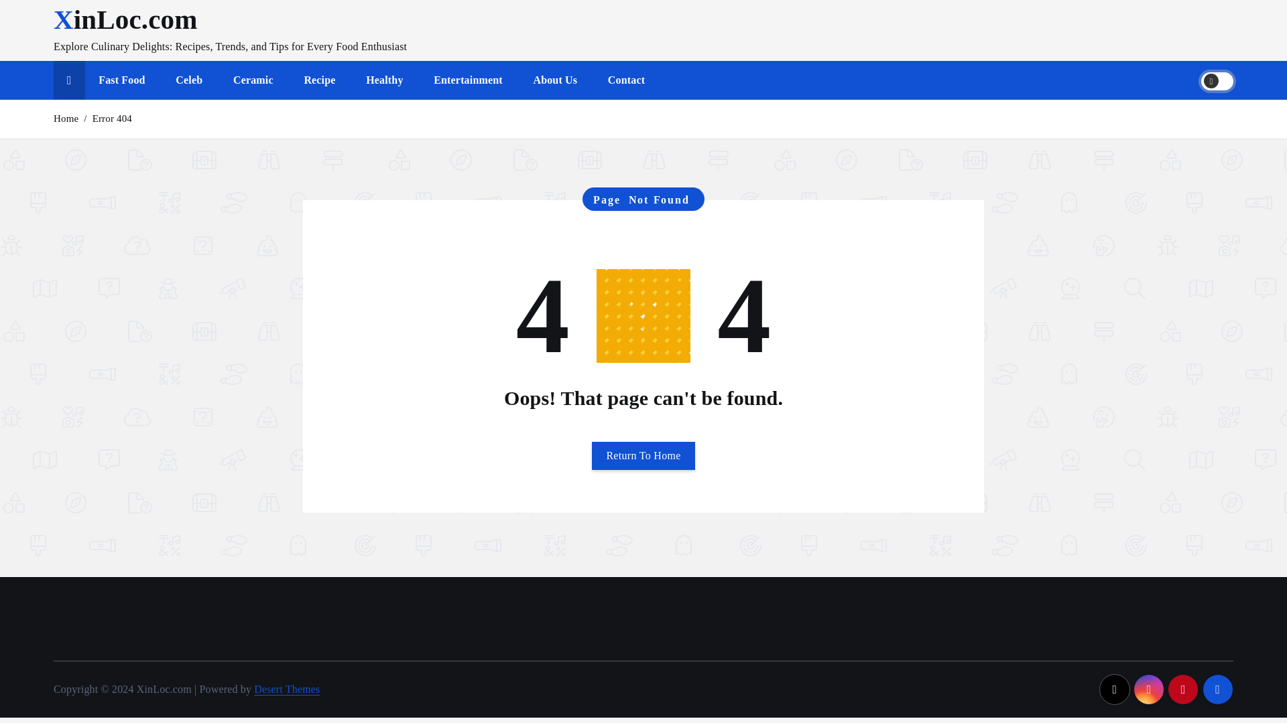 The height and width of the screenshot is (723, 1287). What do you see at coordinates (319, 80) in the screenshot?
I see `Recipe` at bounding box center [319, 80].